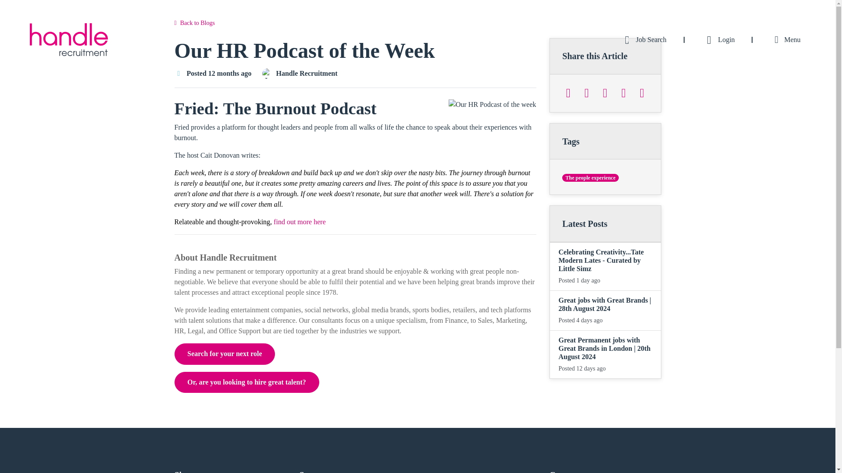 The image size is (842, 473). I want to click on Menu, so click(785, 39).